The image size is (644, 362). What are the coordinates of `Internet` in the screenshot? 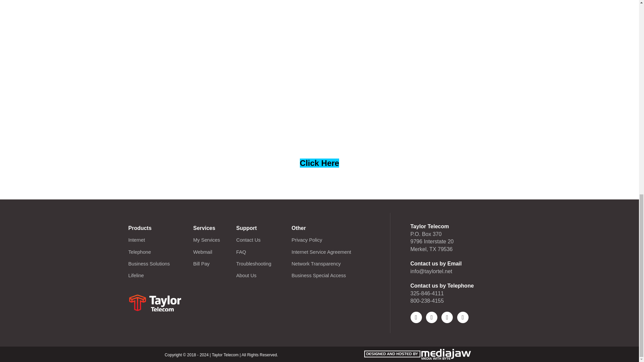 It's located at (137, 240).